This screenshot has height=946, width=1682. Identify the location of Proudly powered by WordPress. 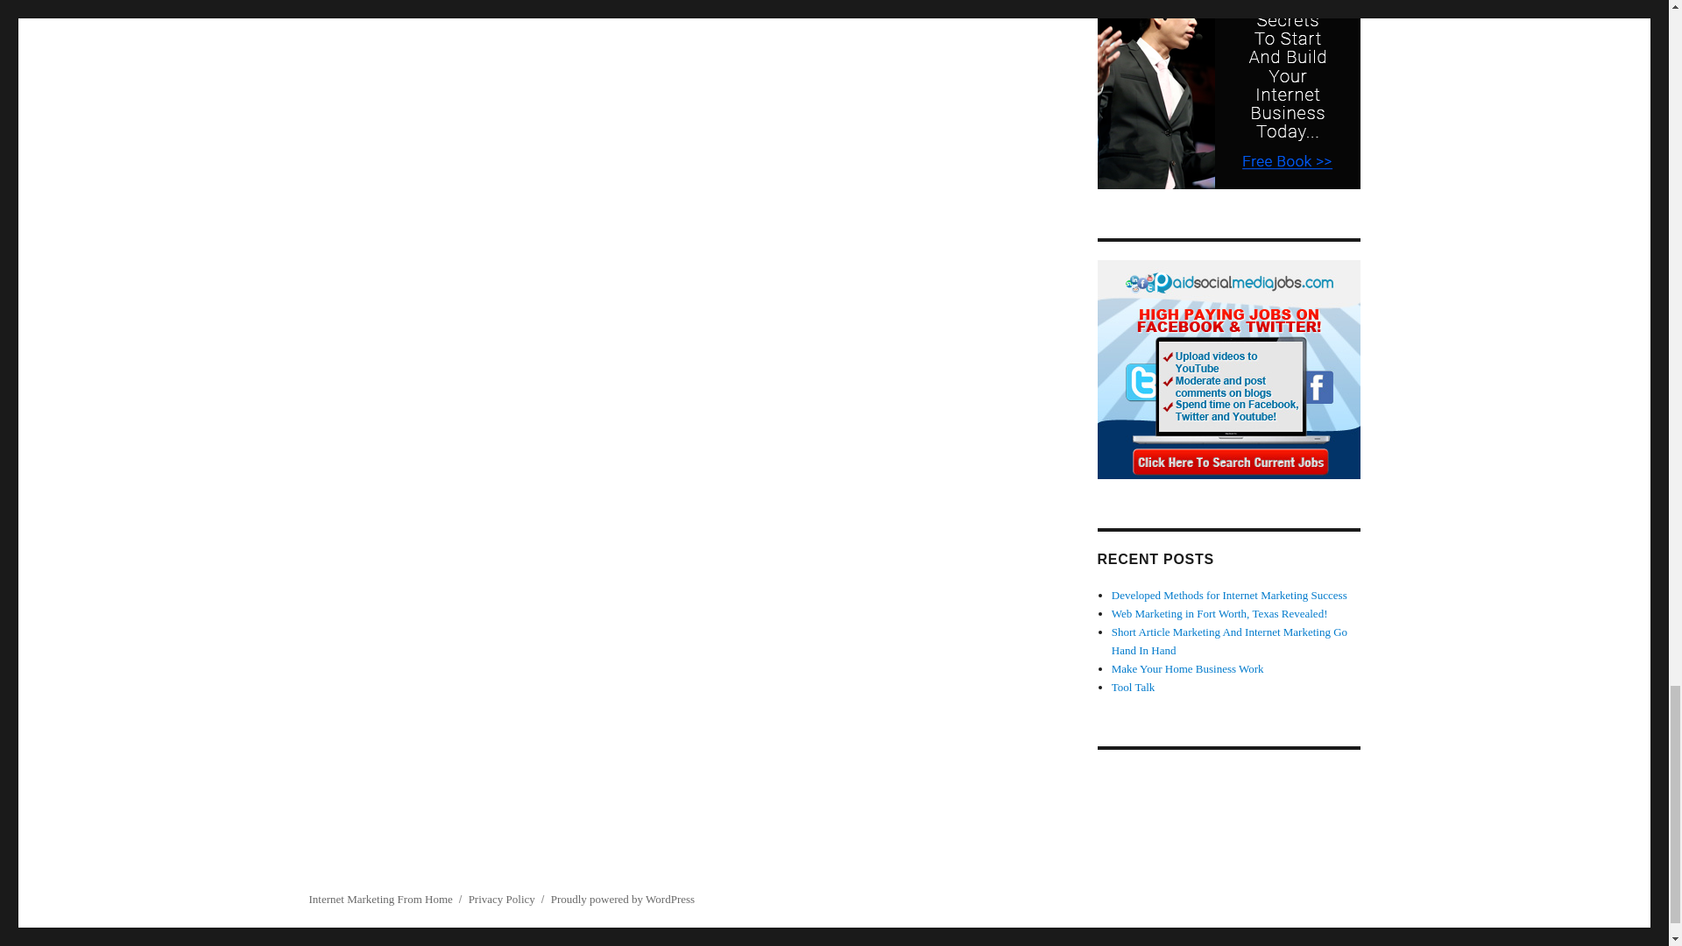
(622, 899).